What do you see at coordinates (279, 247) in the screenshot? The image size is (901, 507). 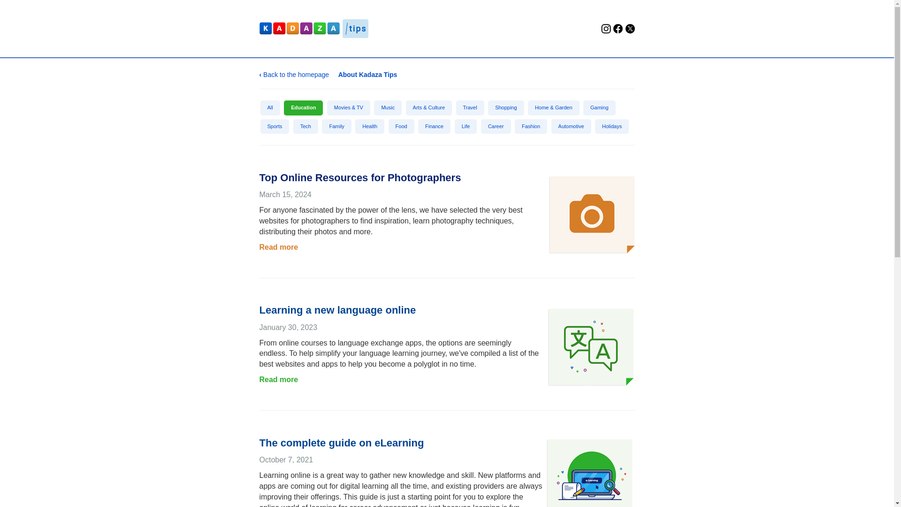 I see `Read more` at bounding box center [279, 247].